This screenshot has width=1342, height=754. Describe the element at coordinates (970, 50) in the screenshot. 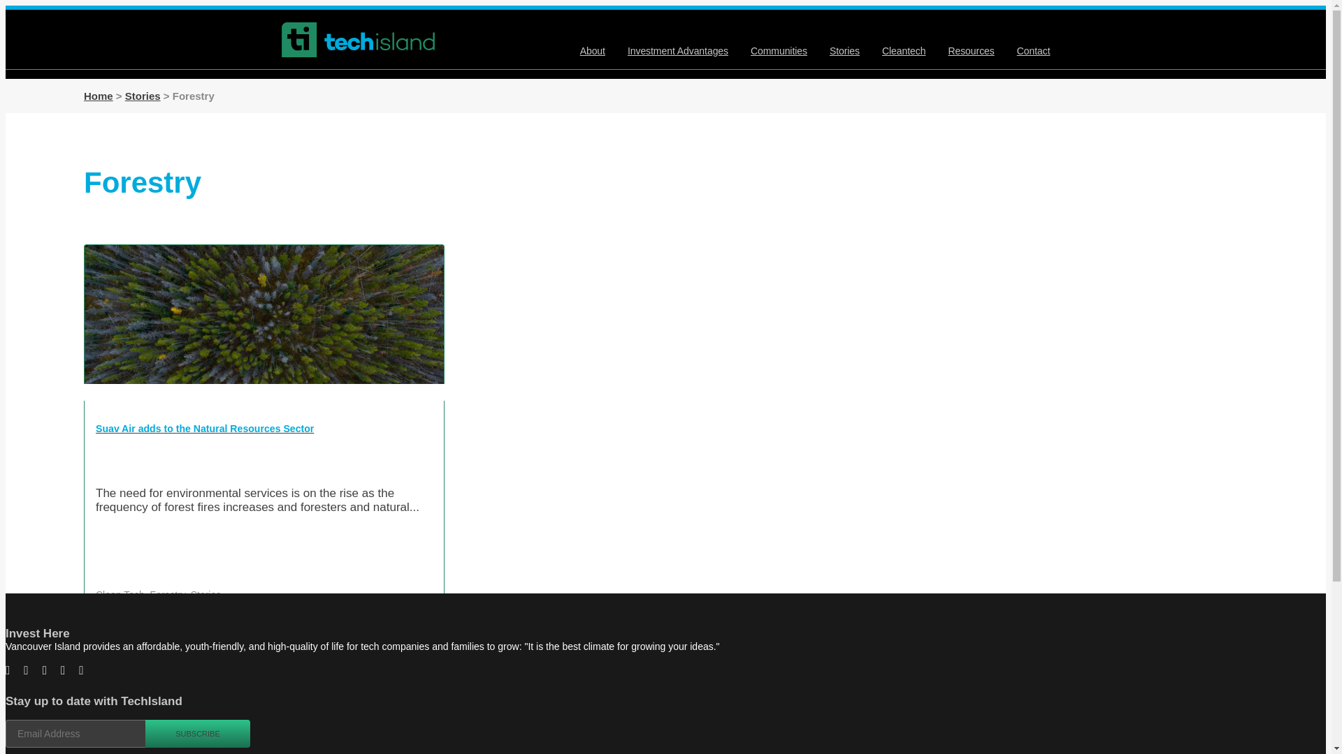

I see `Resources` at that location.